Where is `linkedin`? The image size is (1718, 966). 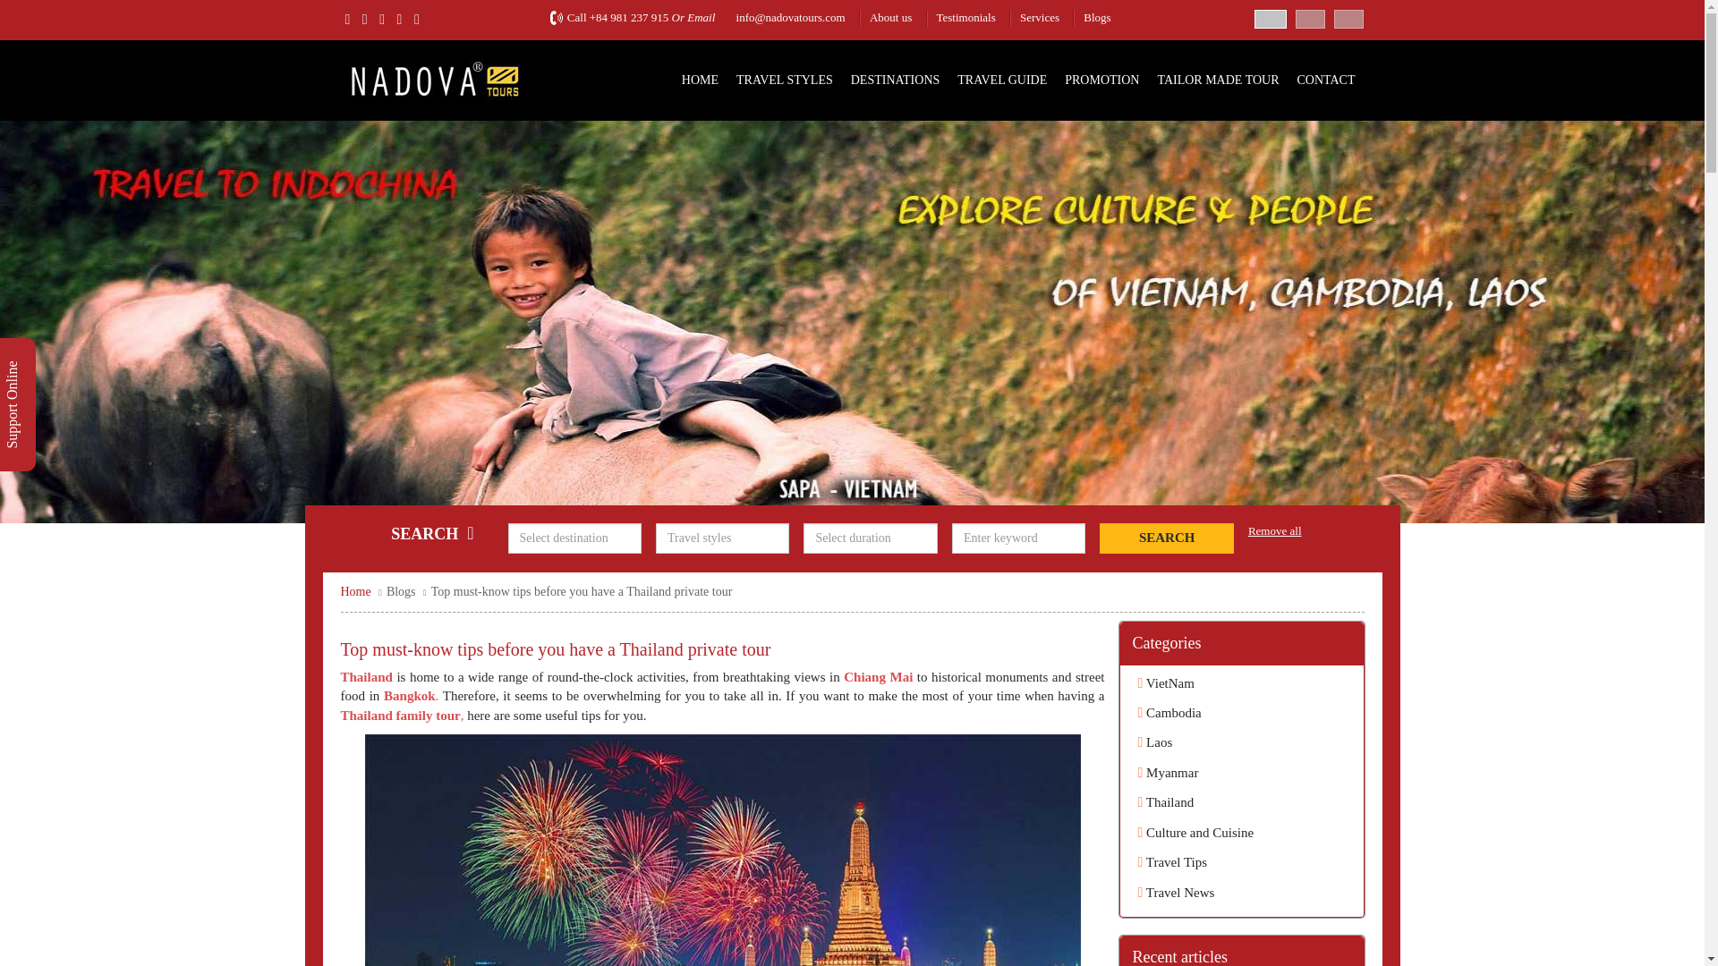
linkedin is located at coordinates (400, 19).